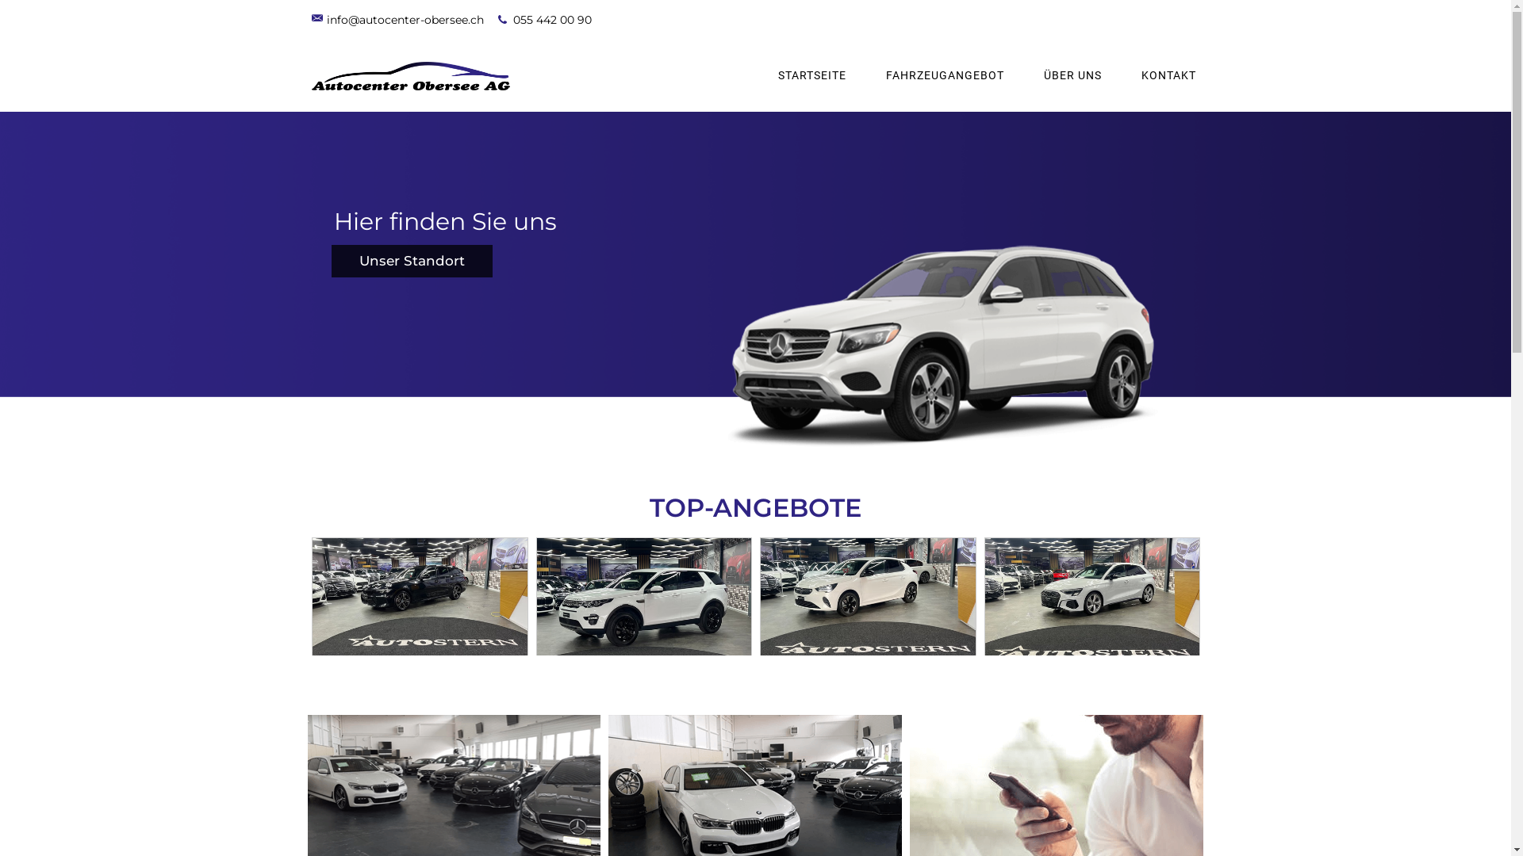 The image size is (1523, 856). What do you see at coordinates (946, 76) in the screenshot?
I see `FAHRZEUGANGEBOT` at bounding box center [946, 76].